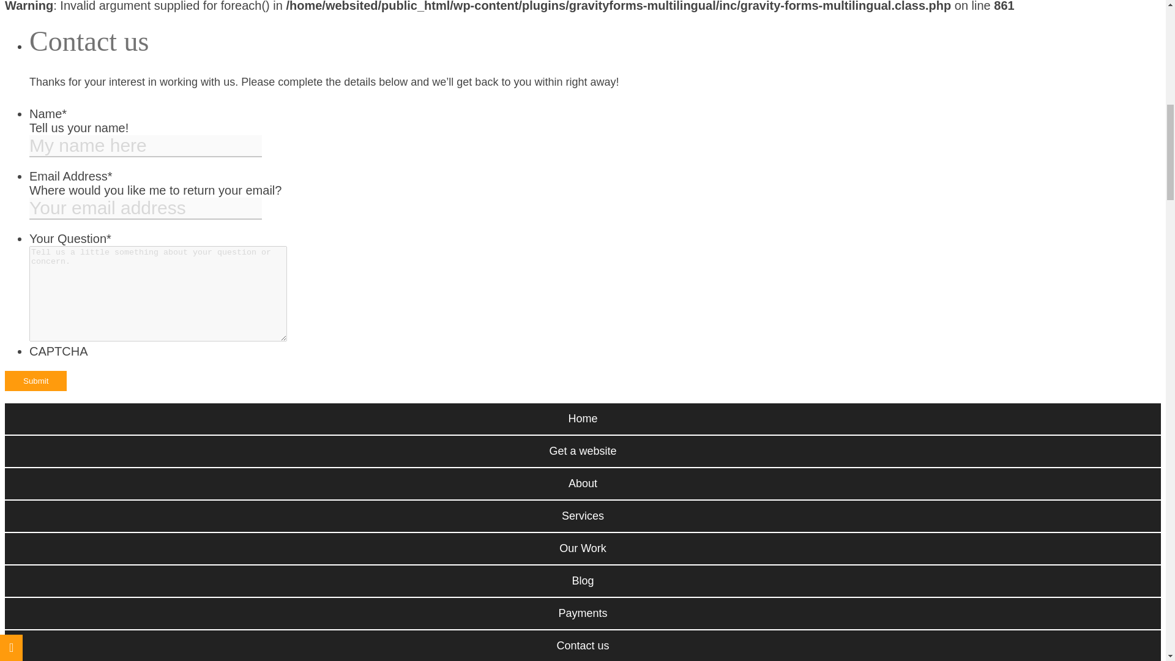  Describe the element at coordinates (35, 381) in the screenshot. I see `Submit` at that location.